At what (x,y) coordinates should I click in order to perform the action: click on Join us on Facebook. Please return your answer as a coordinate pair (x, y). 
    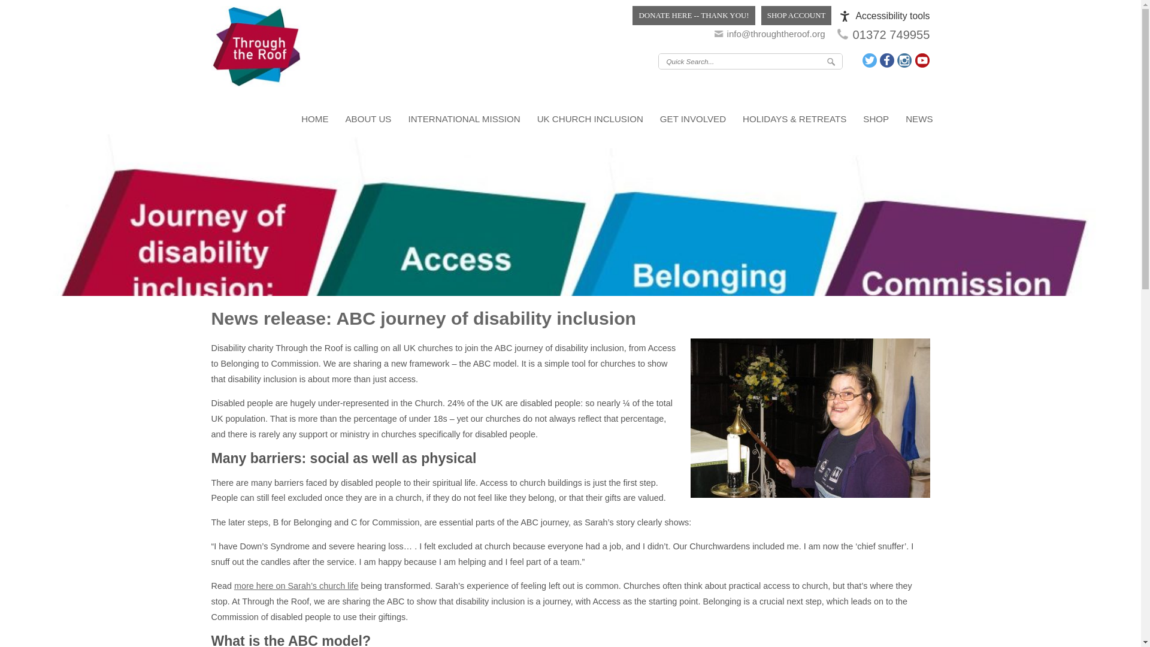
    Looking at the image, I should click on (886, 60).